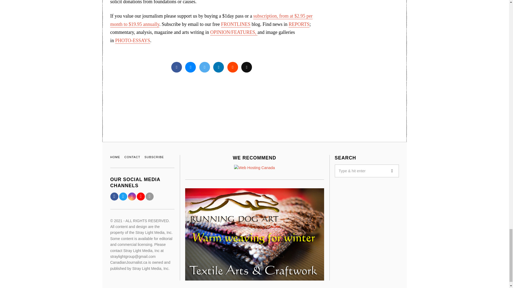 The image size is (513, 288). I want to click on Subscribe page, so click(211, 20).